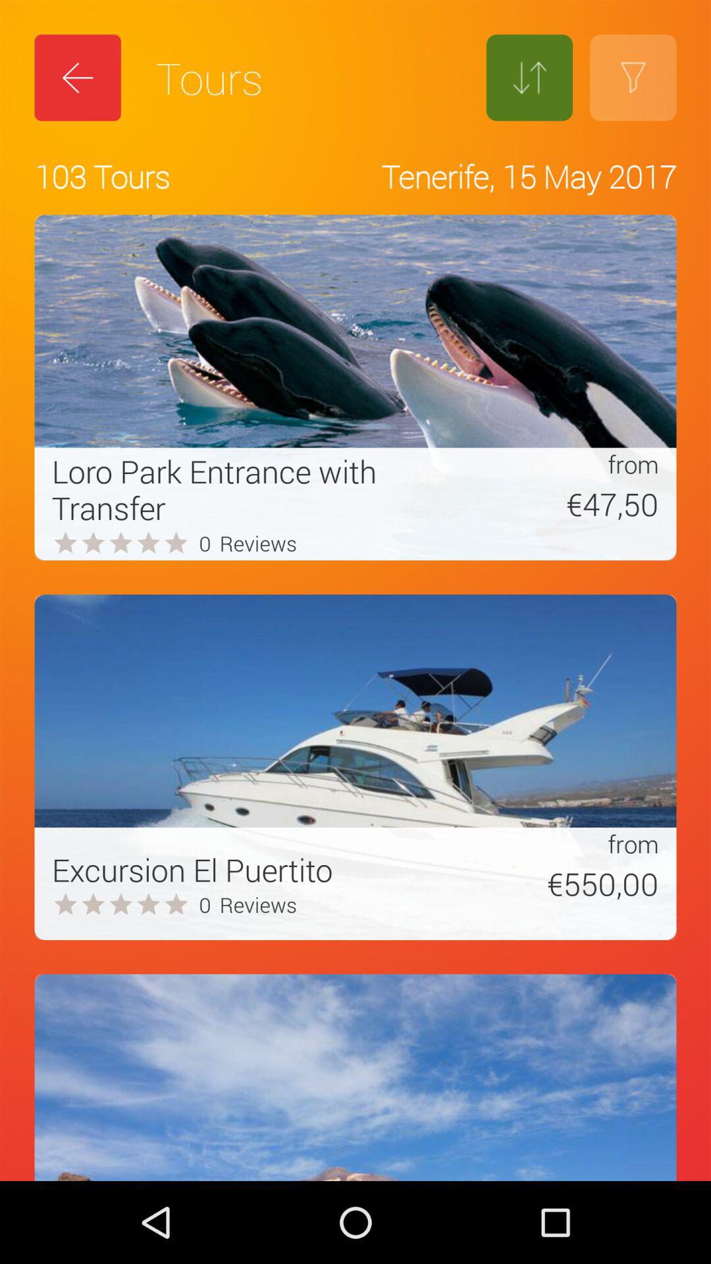 The height and width of the screenshot is (1264, 711). What do you see at coordinates (192, 869) in the screenshot?
I see `press excursion el puertito item` at bounding box center [192, 869].